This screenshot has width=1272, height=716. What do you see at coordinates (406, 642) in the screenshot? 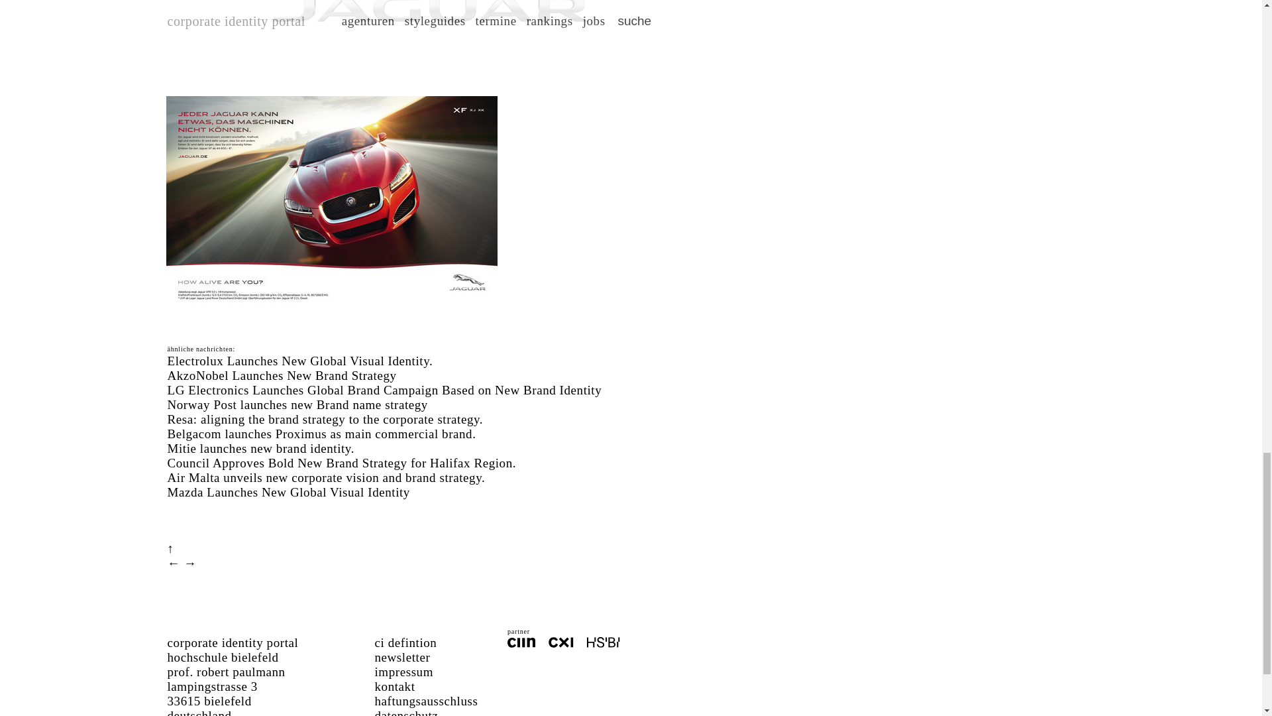
I see `ci defintion` at bounding box center [406, 642].